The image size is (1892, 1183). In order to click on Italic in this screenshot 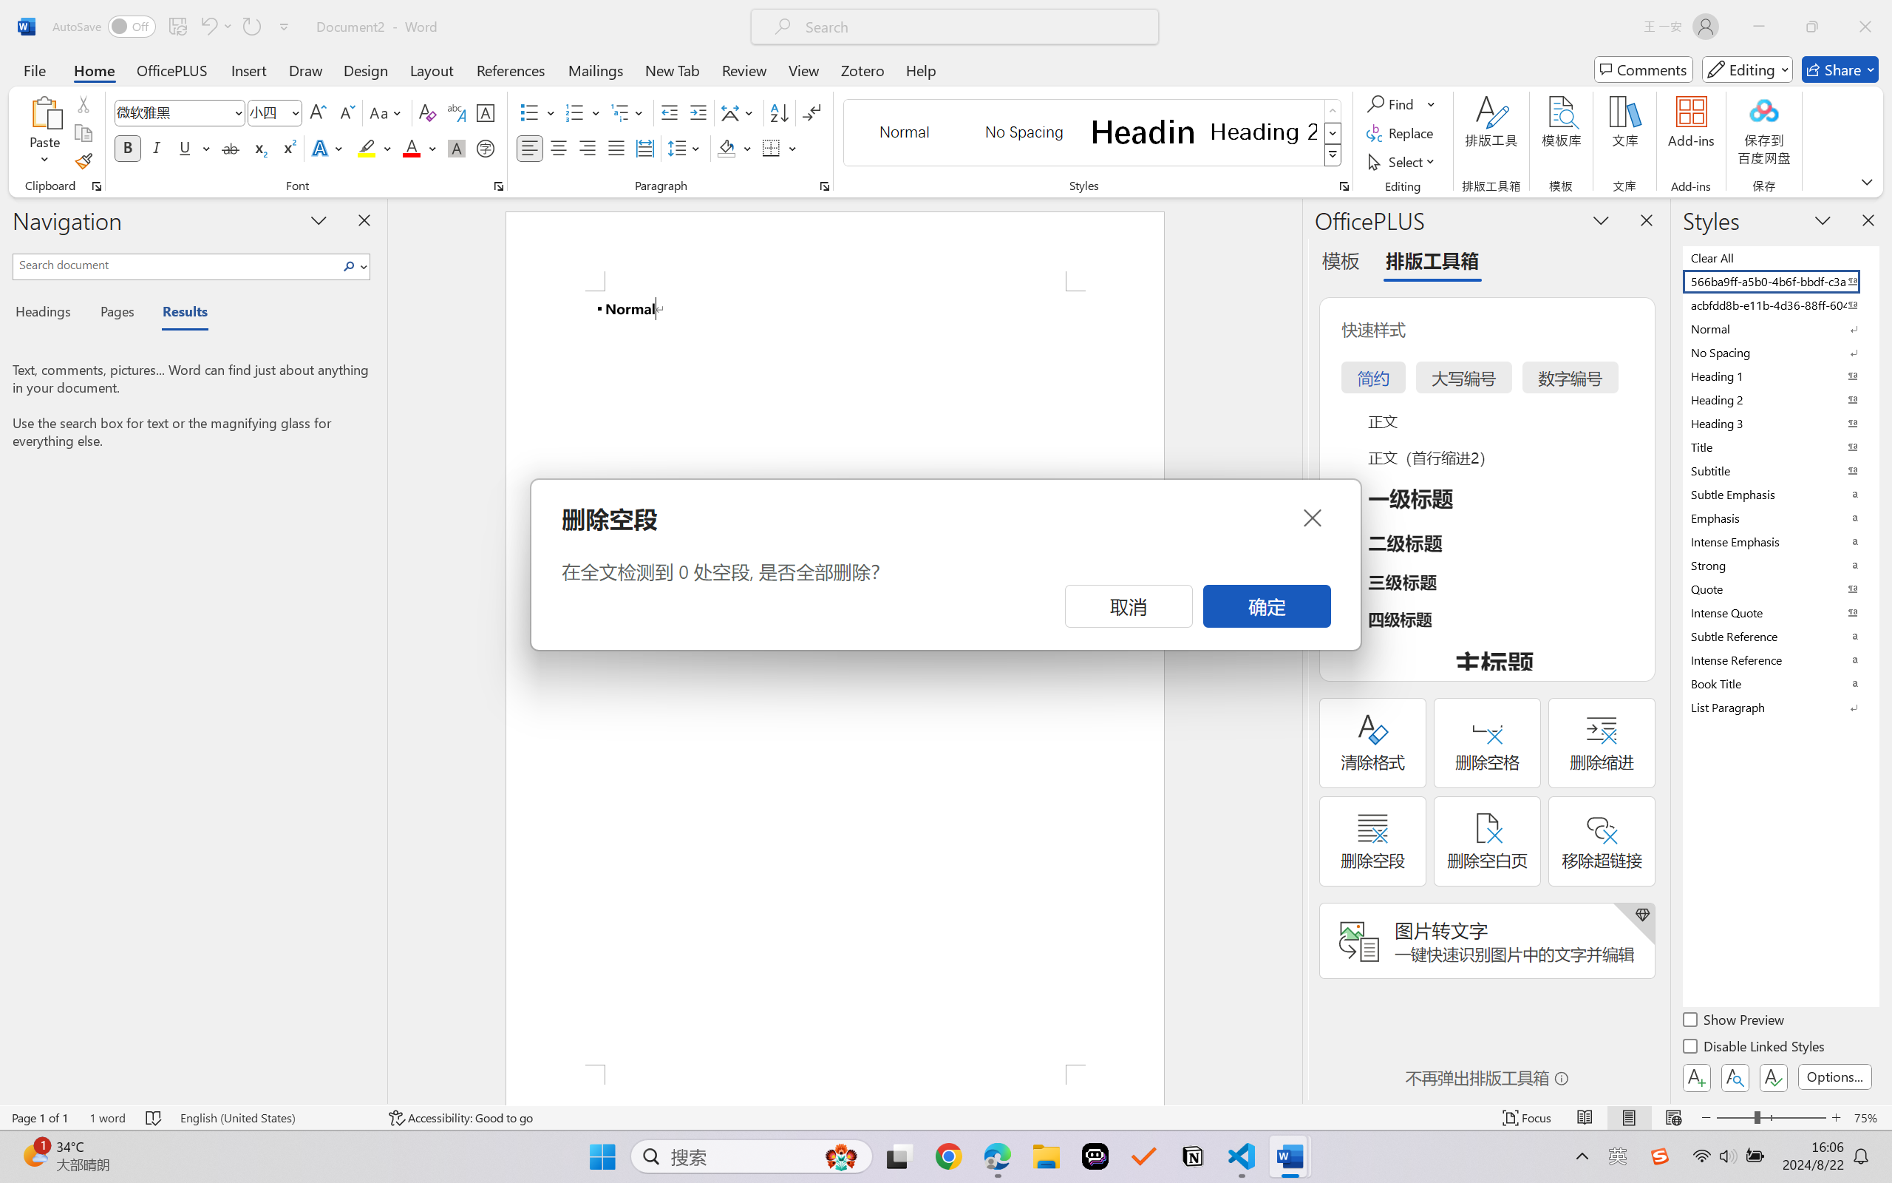, I will do `click(157, 148)`.